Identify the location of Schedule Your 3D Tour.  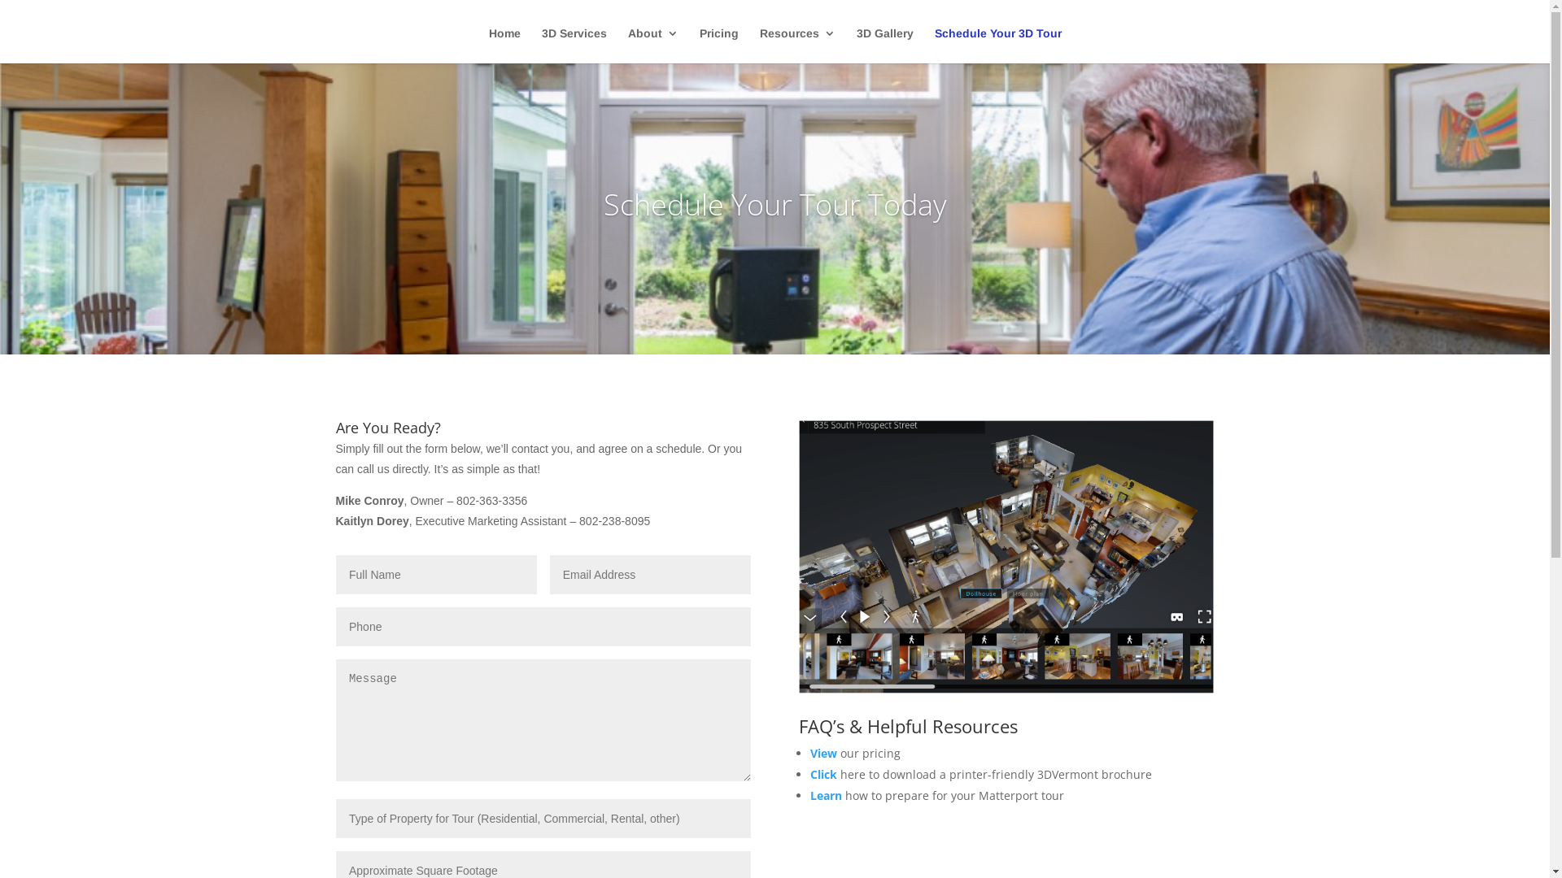
(997, 46).